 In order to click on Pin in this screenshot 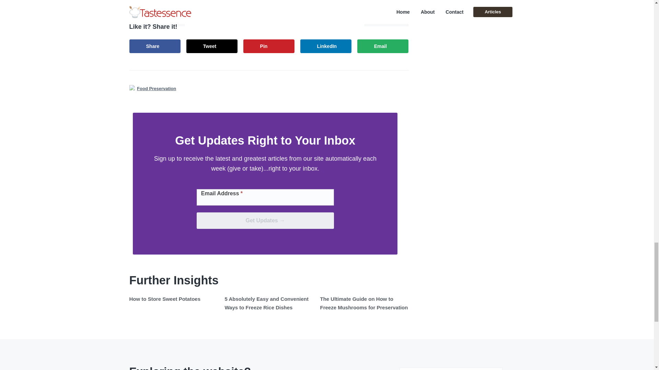, I will do `click(269, 46)`.